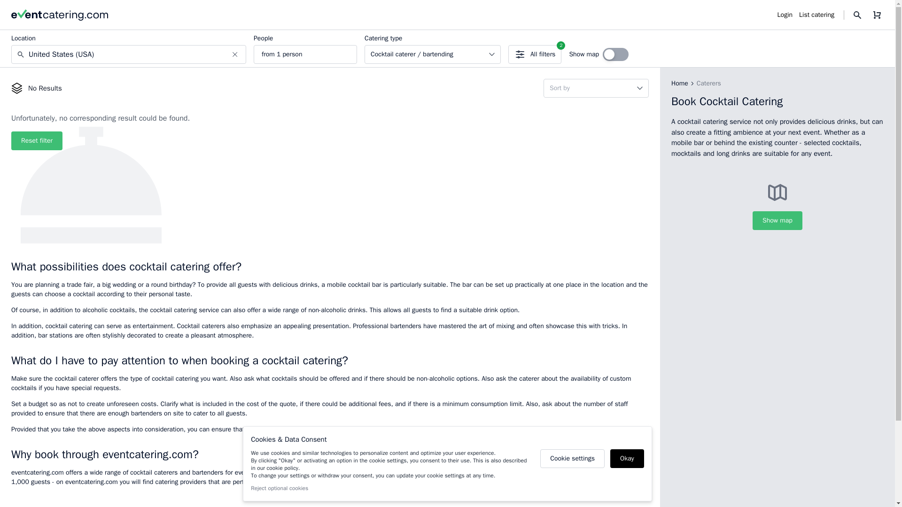  Describe the element at coordinates (279, 488) in the screenshot. I see `Reset filter` at that location.